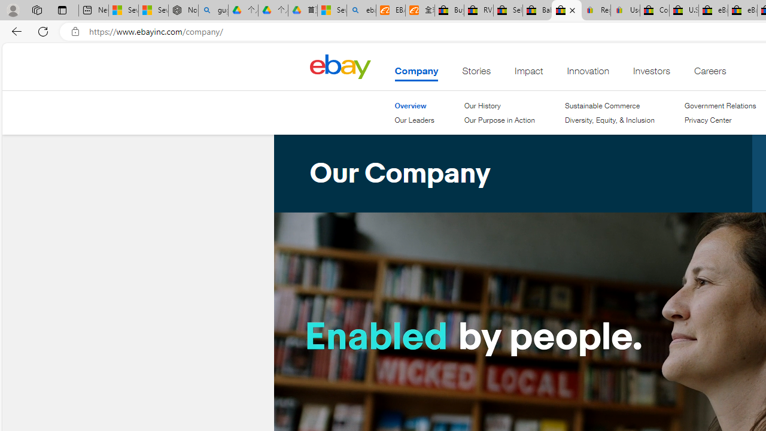 The image size is (766, 431). Describe the element at coordinates (414, 120) in the screenshot. I see `Our Leaders` at that location.